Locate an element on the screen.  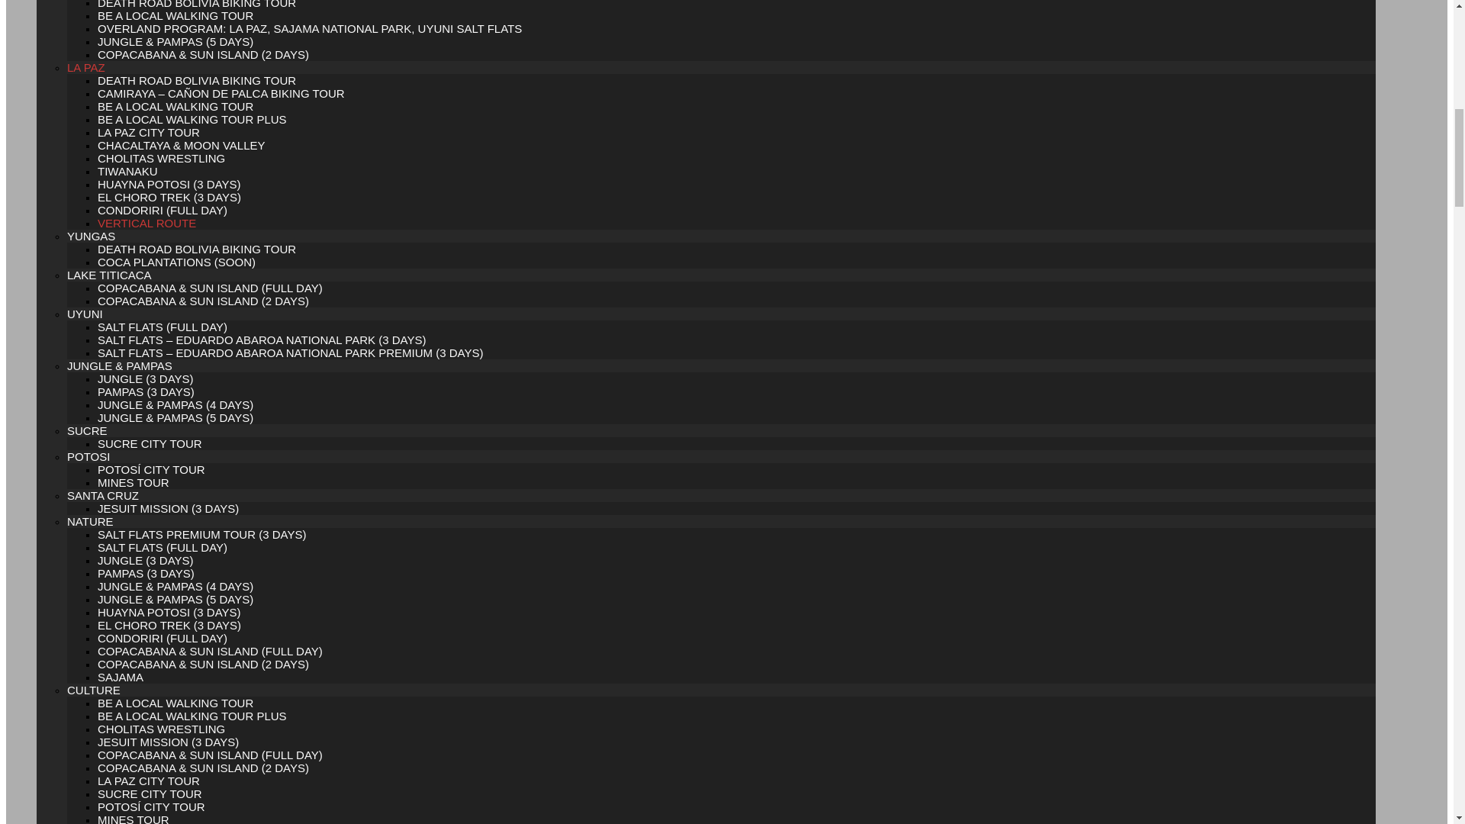
BE A LOCAL WALKING TOUR is located at coordinates (175, 15).